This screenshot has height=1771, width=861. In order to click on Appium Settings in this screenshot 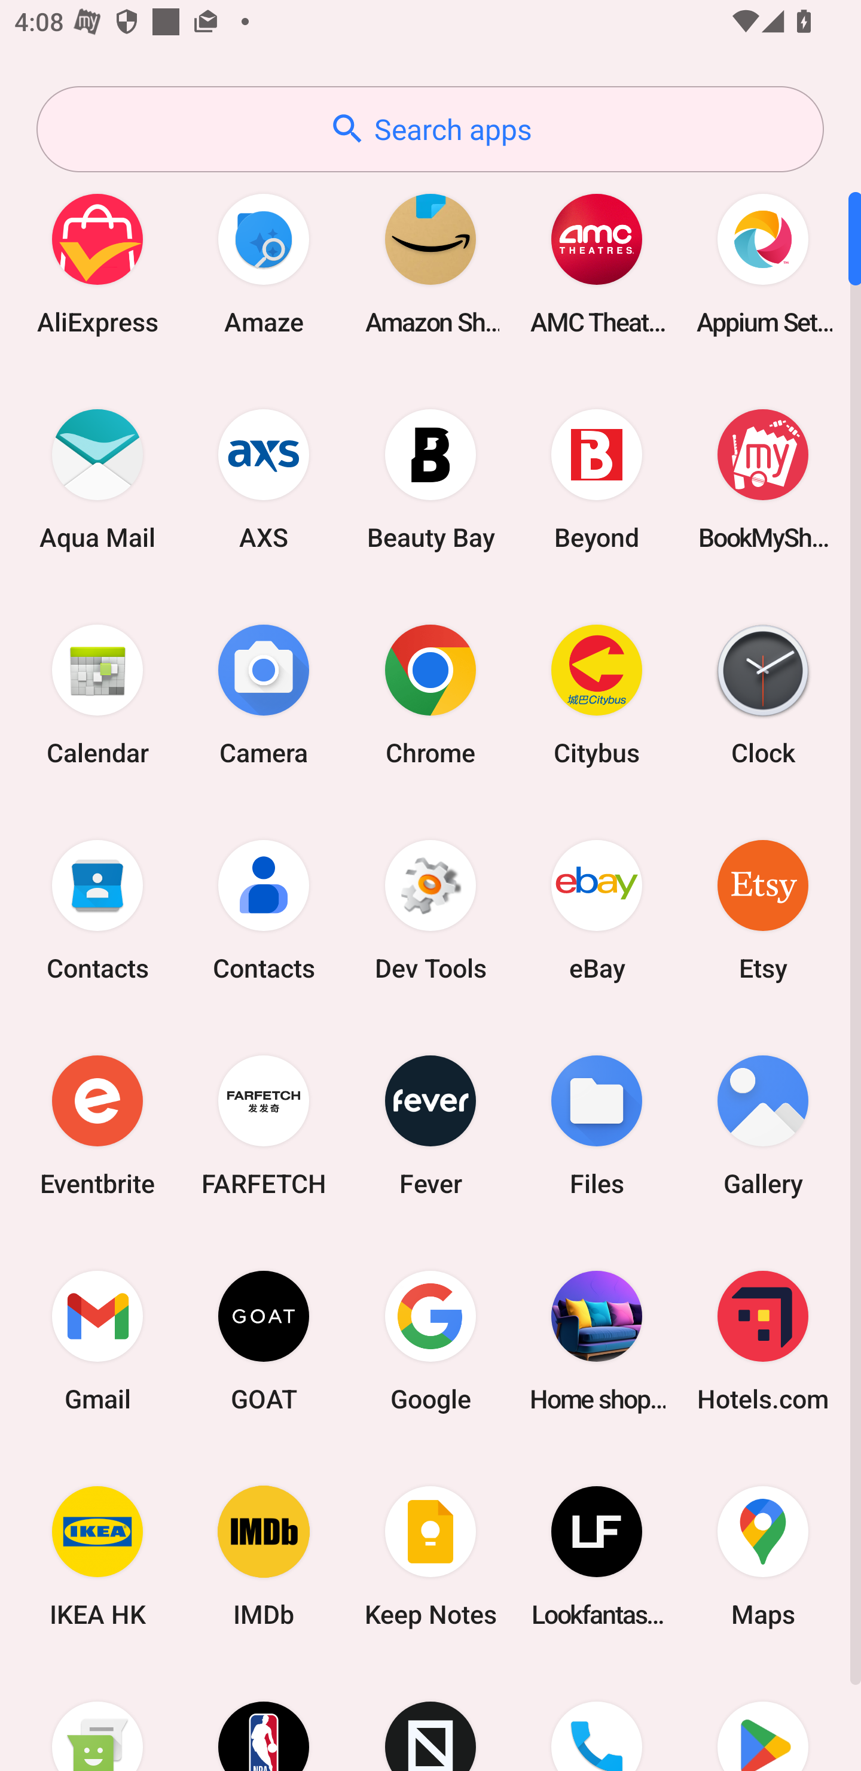, I will do `click(763, 263)`.